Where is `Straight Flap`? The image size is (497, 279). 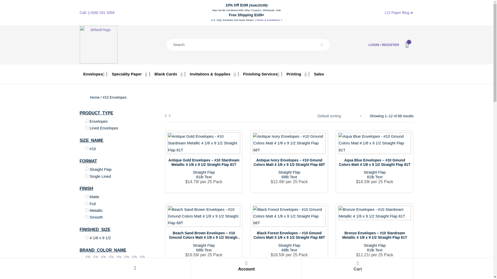
Straight Flap is located at coordinates (86, 169).